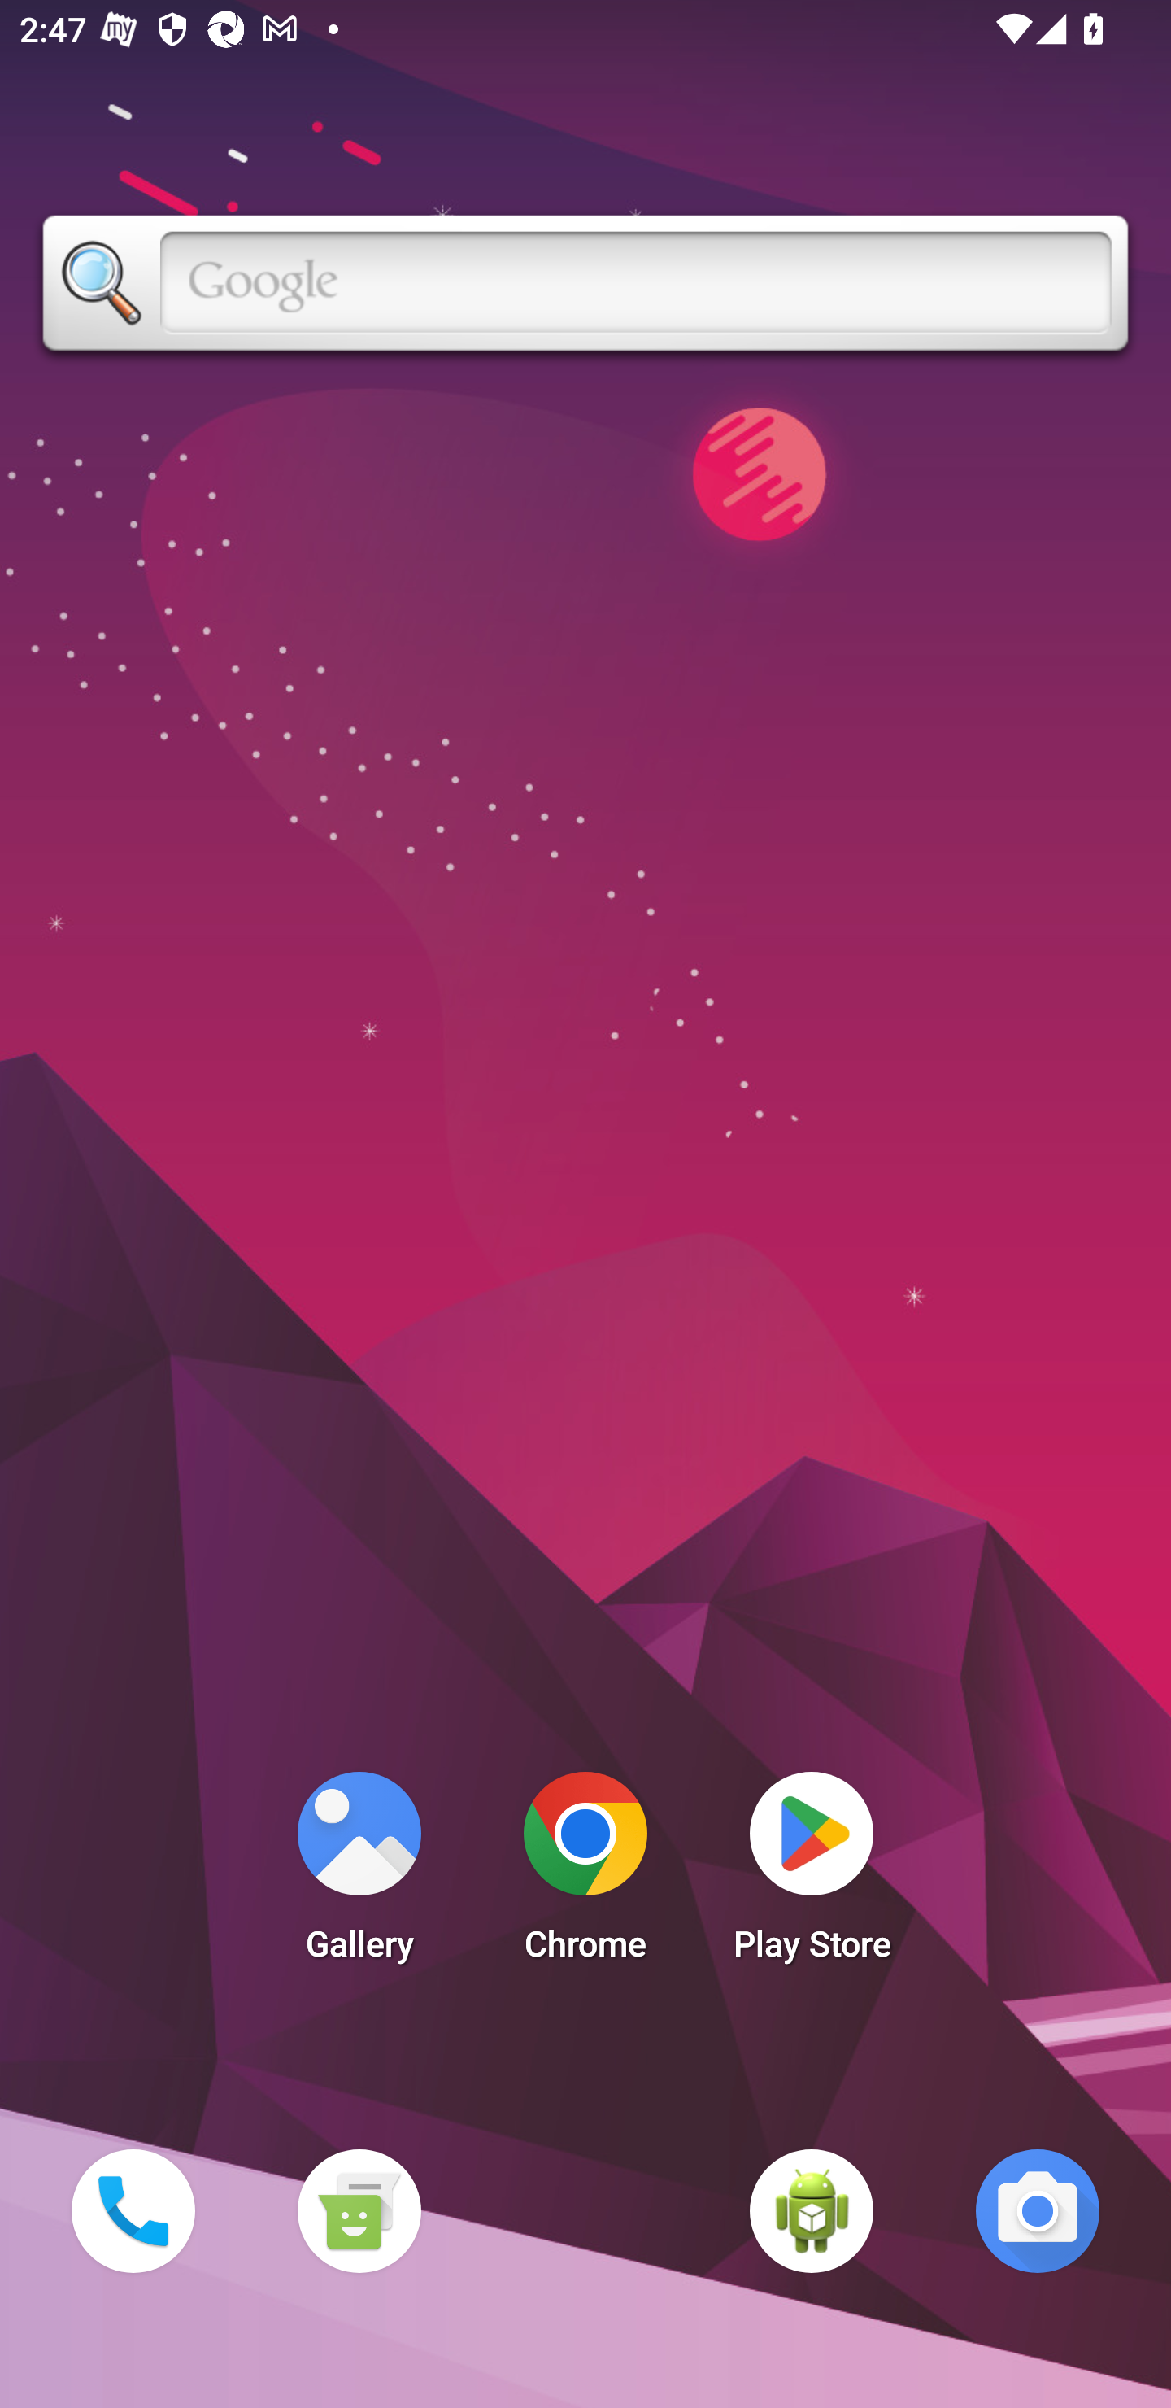 The height and width of the screenshot is (2408, 1171). What do you see at coordinates (133, 2210) in the screenshot?
I see `Phone` at bounding box center [133, 2210].